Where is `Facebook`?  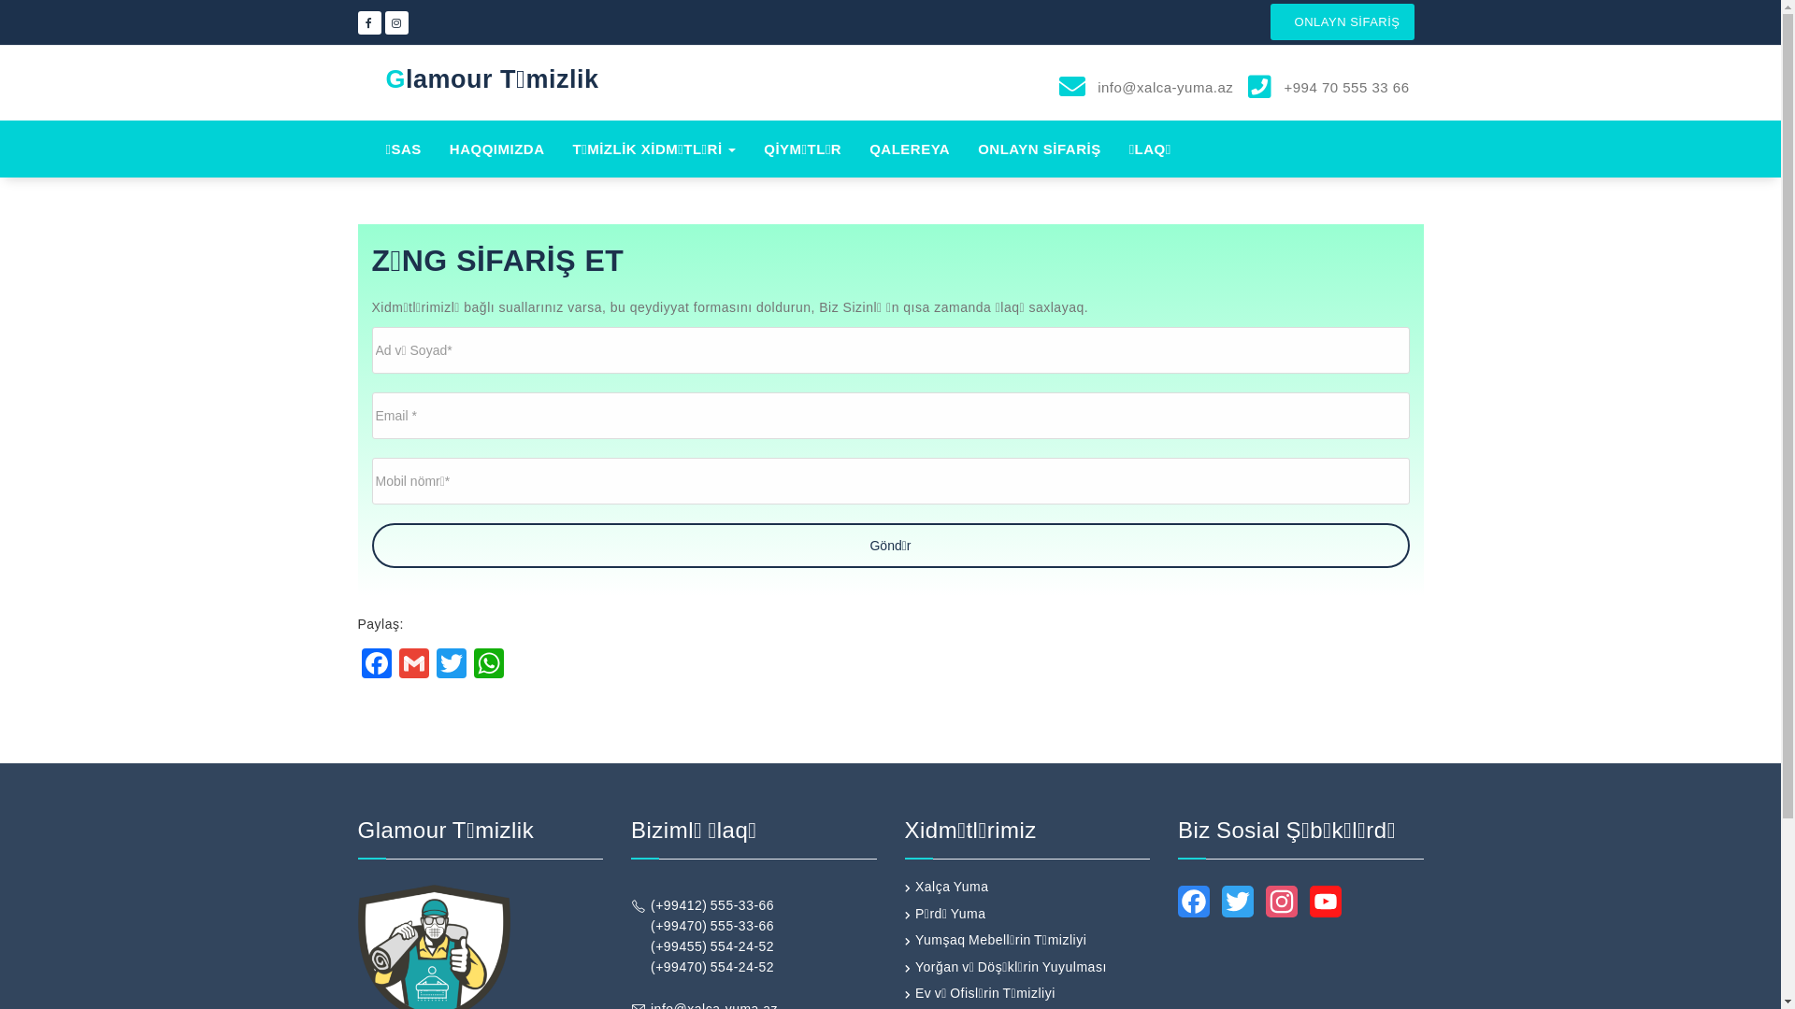
Facebook is located at coordinates (376, 665).